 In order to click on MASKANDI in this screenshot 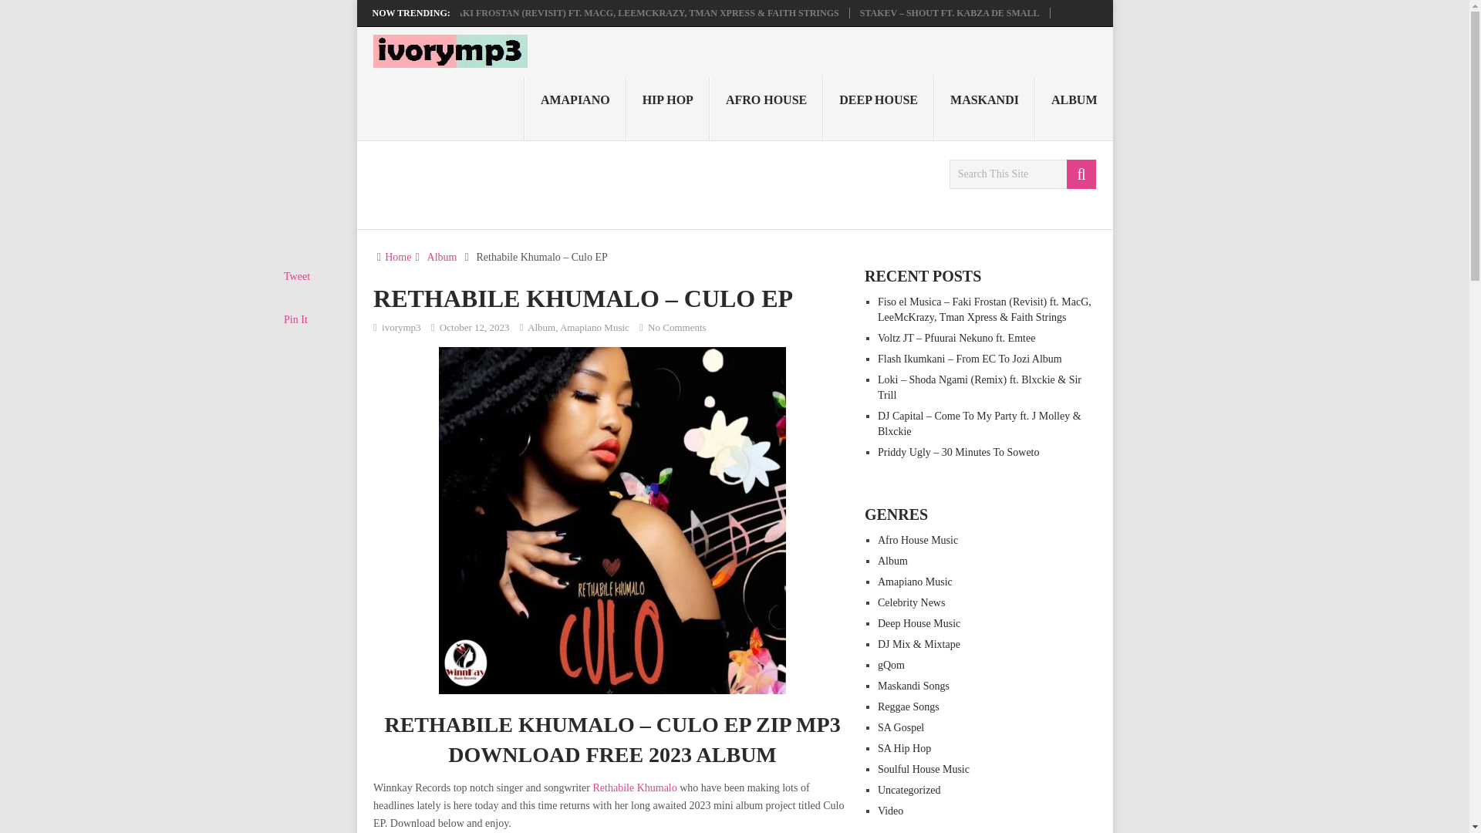, I will do `click(984, 109)`.